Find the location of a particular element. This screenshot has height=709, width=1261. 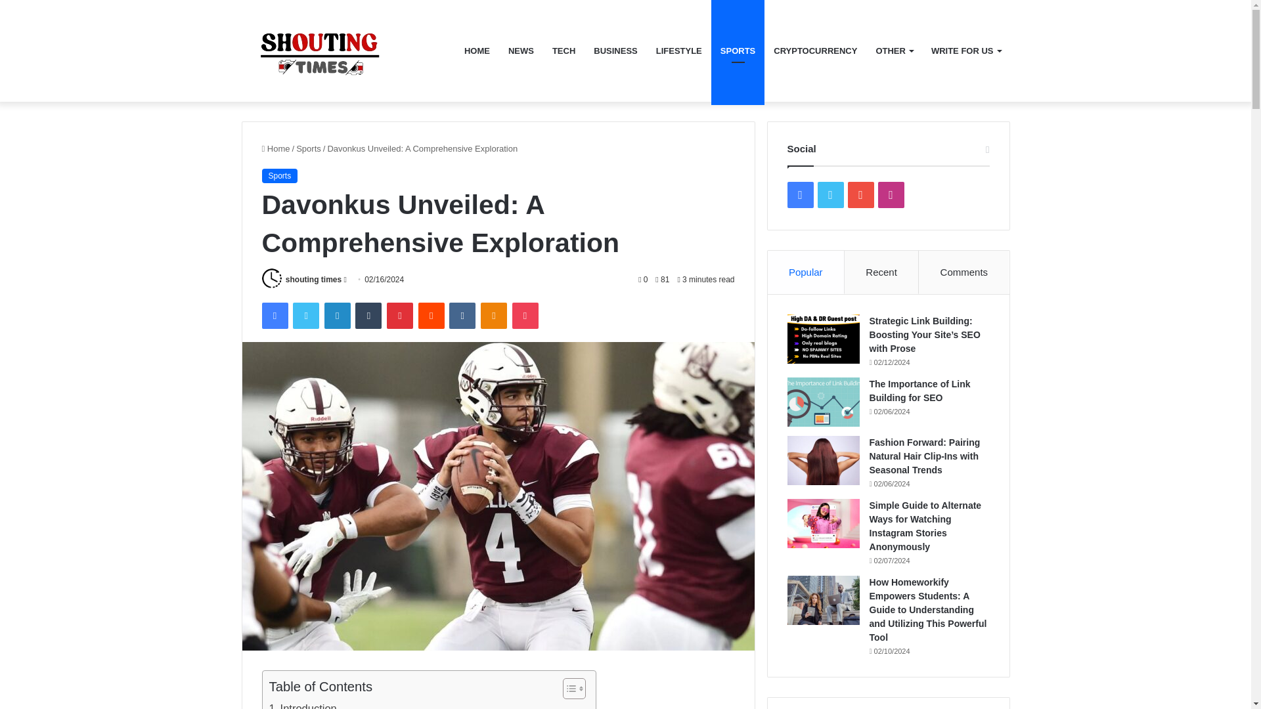

Tumblr is located at coordinates (368, 316).